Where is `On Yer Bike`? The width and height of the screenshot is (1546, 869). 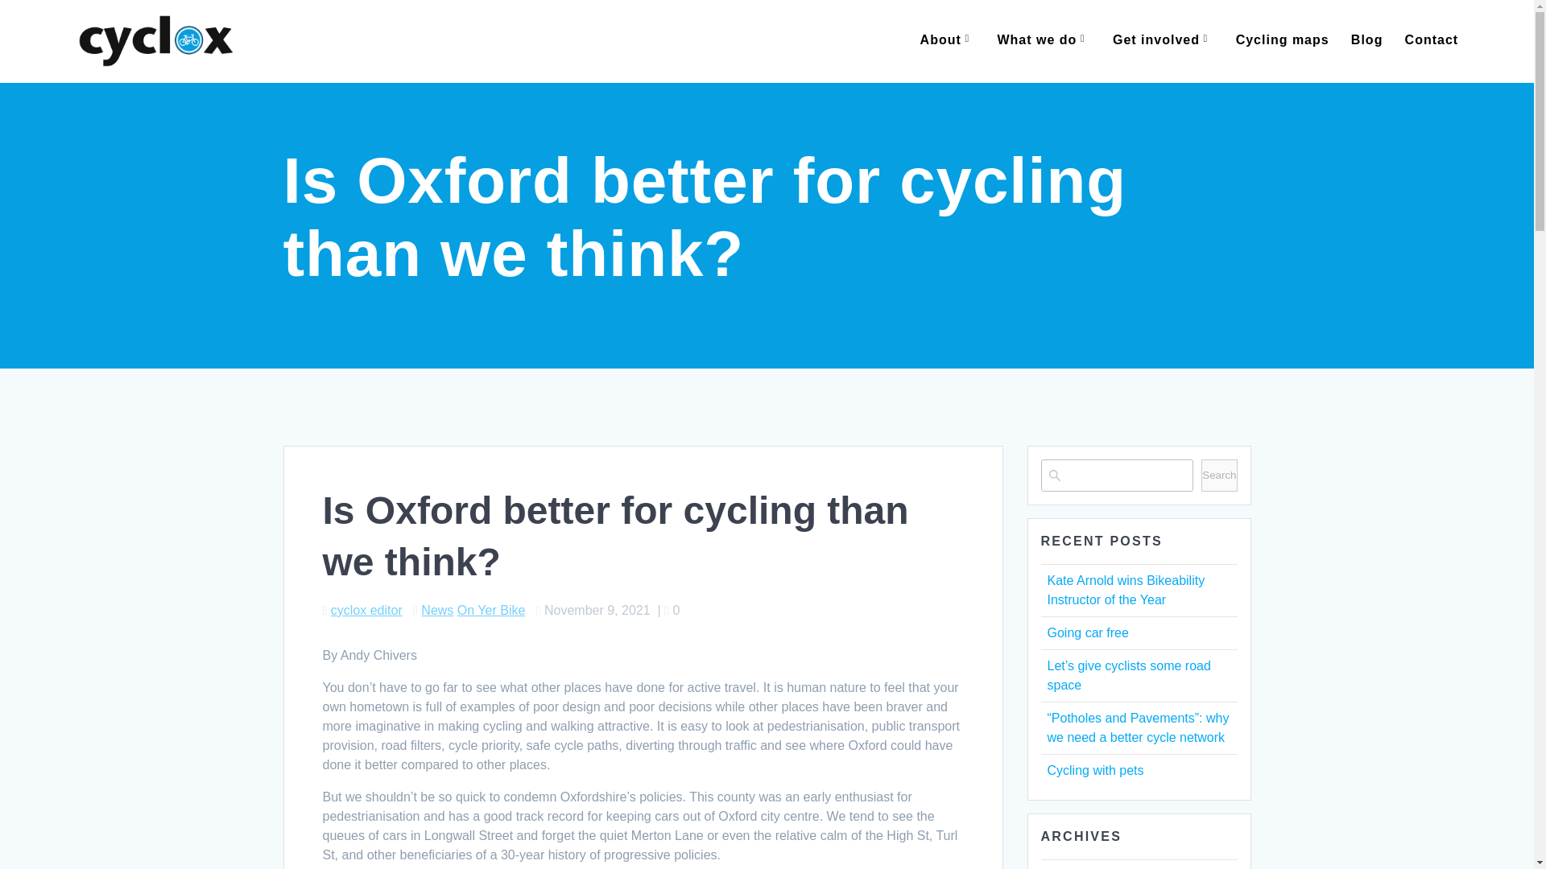 On Yer Bike is located at coordinates (491, 610).